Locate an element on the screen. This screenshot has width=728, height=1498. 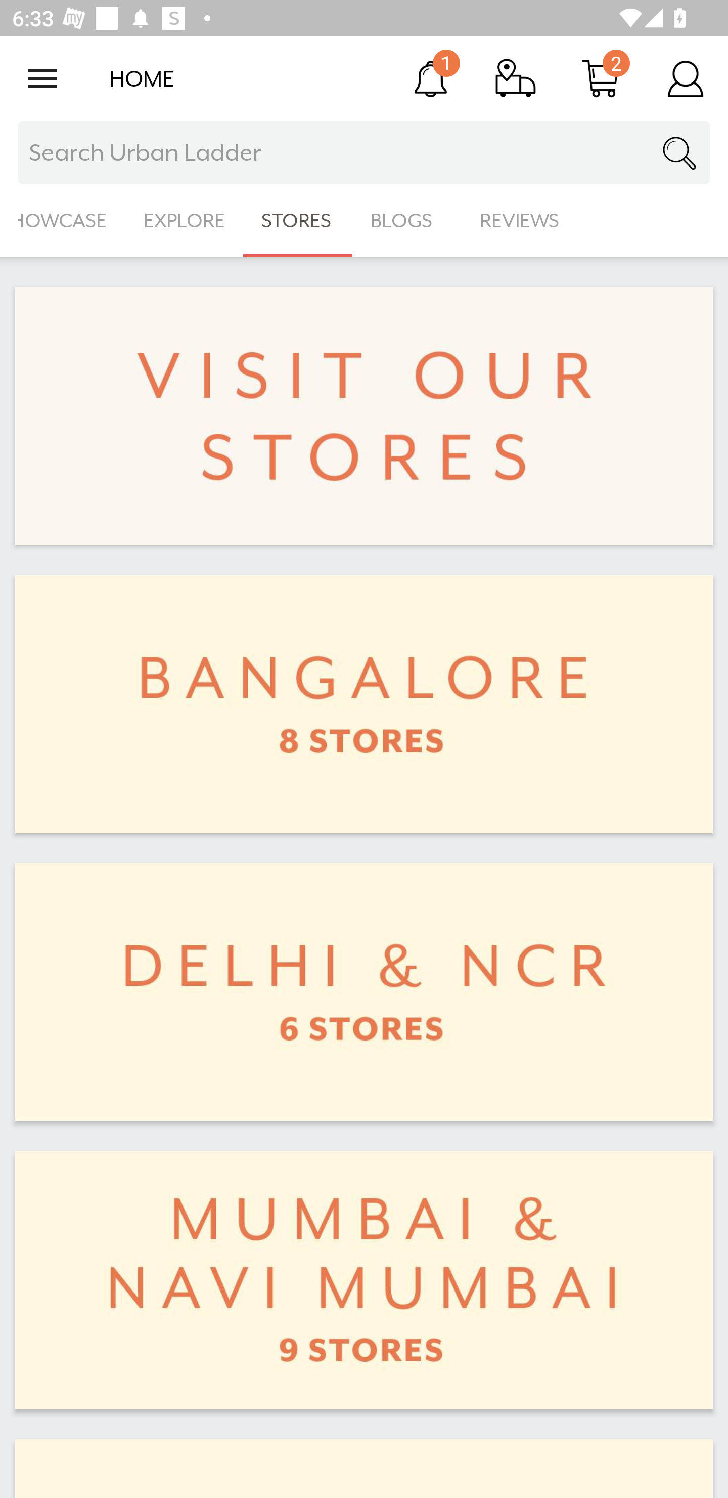
Notification is located at coordinates (431, 78).